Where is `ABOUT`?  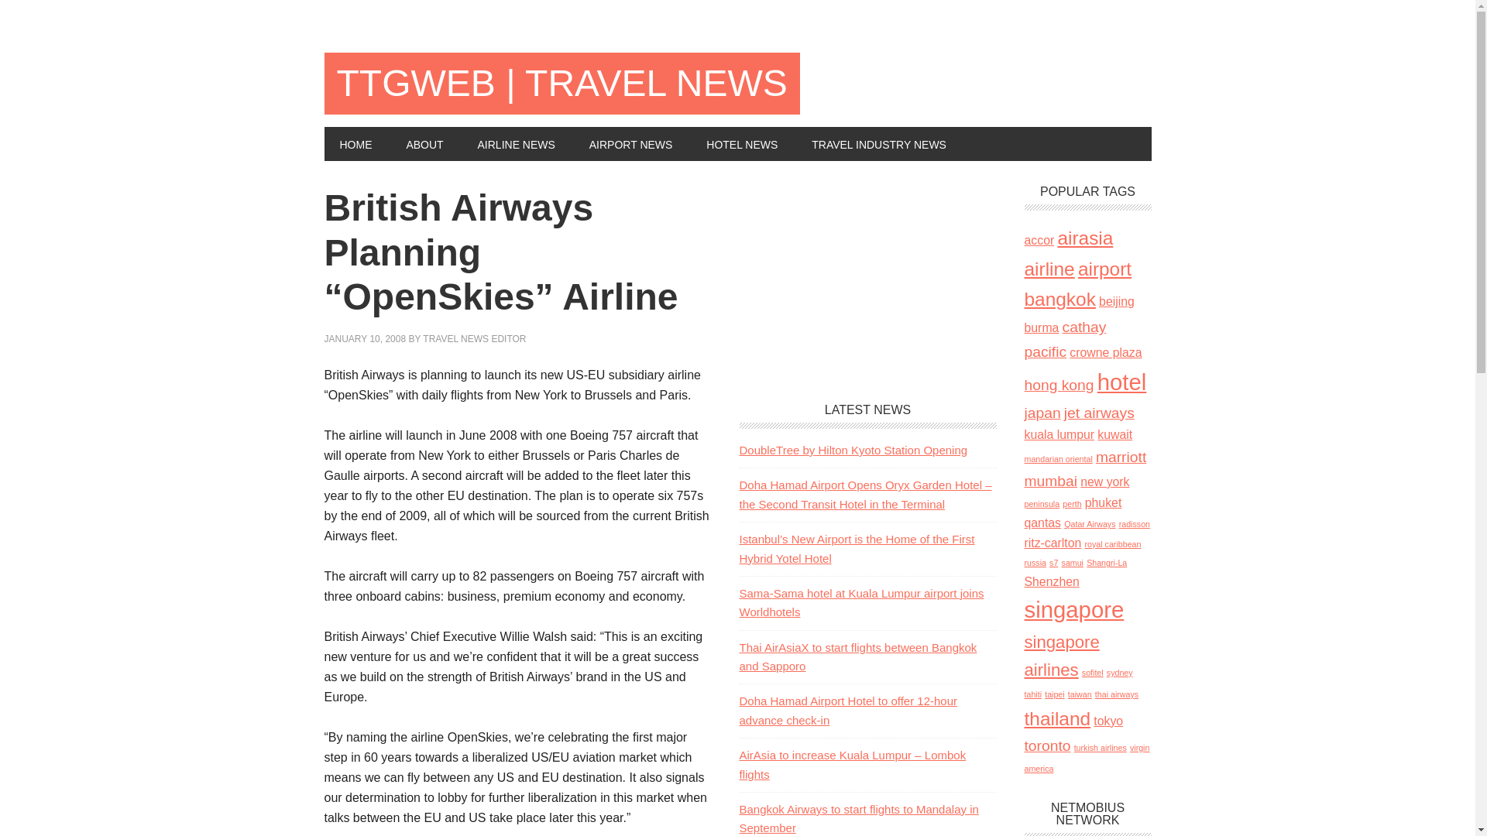
ABOUT is located at coordinates (424, 144).